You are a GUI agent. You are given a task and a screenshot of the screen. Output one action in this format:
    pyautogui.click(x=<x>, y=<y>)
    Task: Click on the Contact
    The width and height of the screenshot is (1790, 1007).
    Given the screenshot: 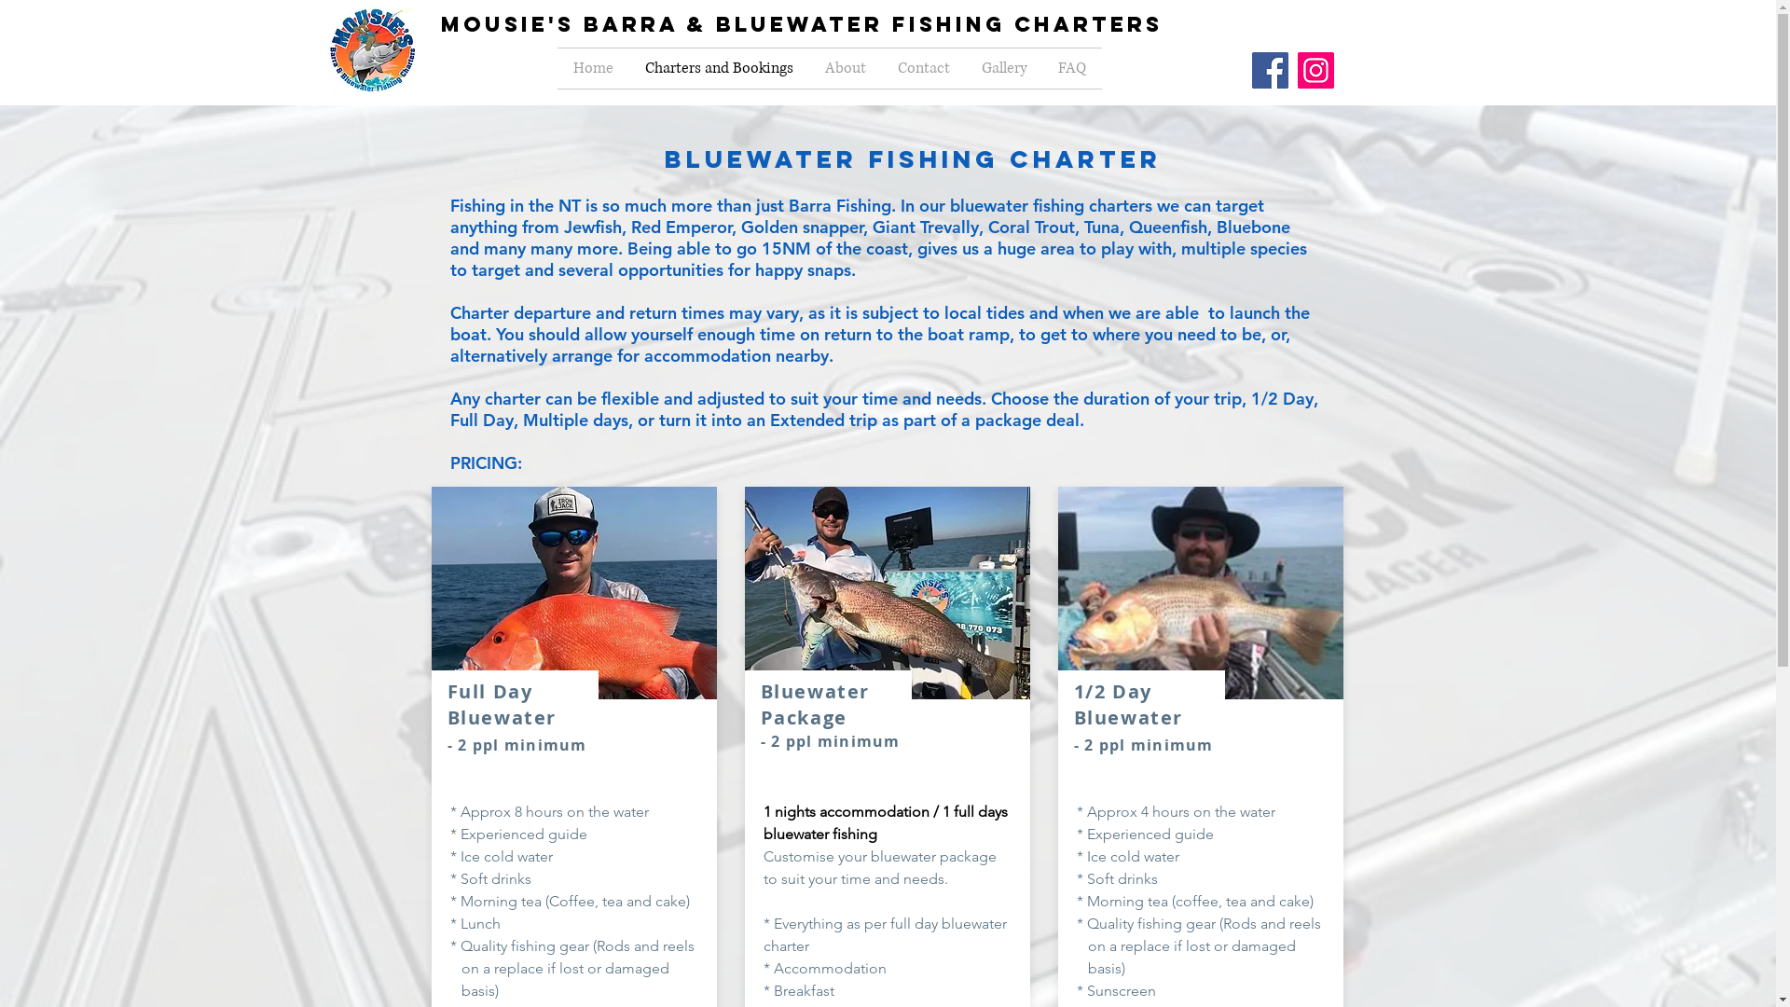 What is the action you would take?
    pyautogui.click(x=924, y=69)
    